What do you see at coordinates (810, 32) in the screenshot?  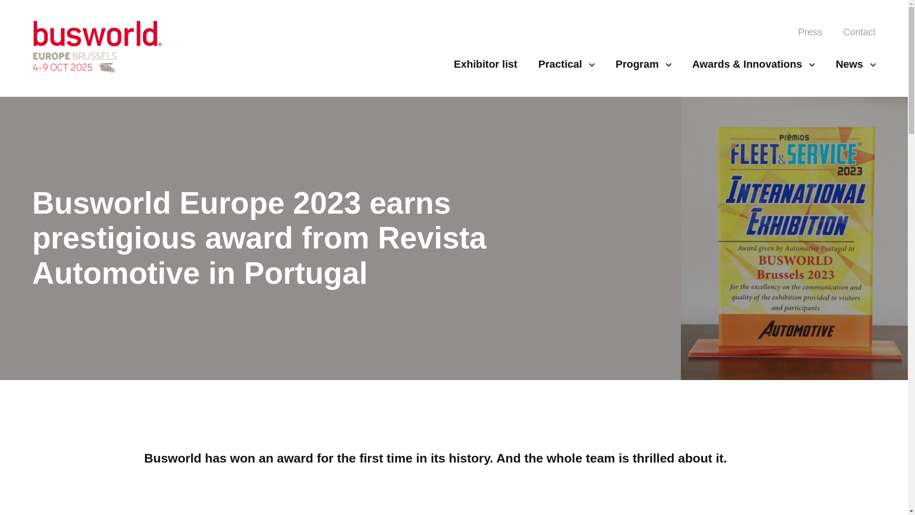 I see `Press` at bounding box center [810, 32].